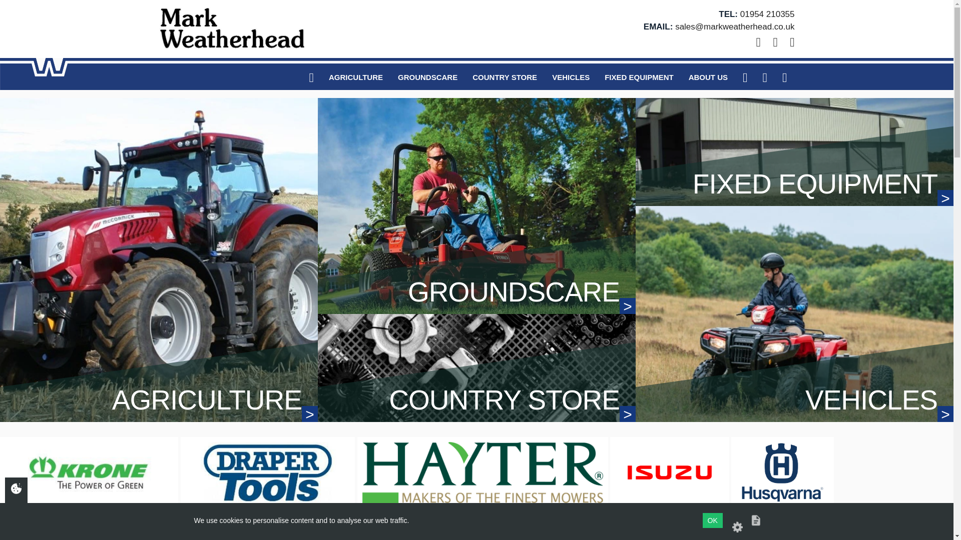 The height and width of the screenshot is (540, 961). I want to click on GROUNDSCARE, so click(427, 77).